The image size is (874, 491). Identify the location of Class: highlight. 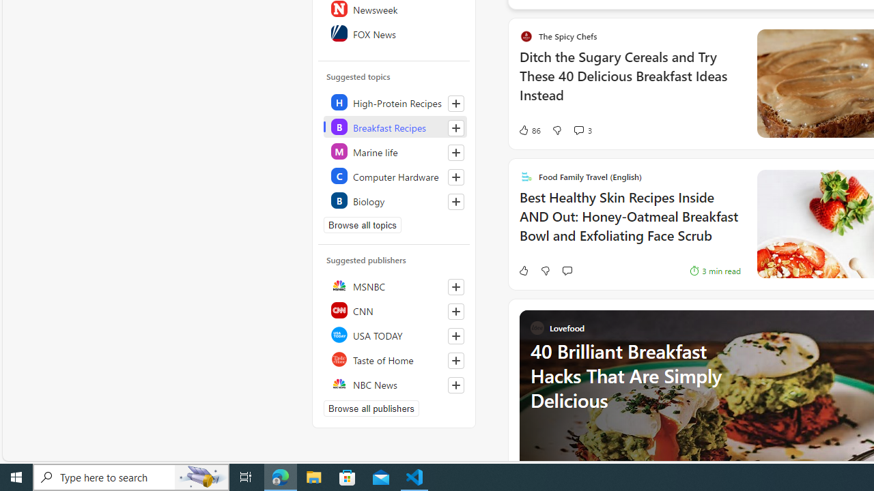
(395, 200).